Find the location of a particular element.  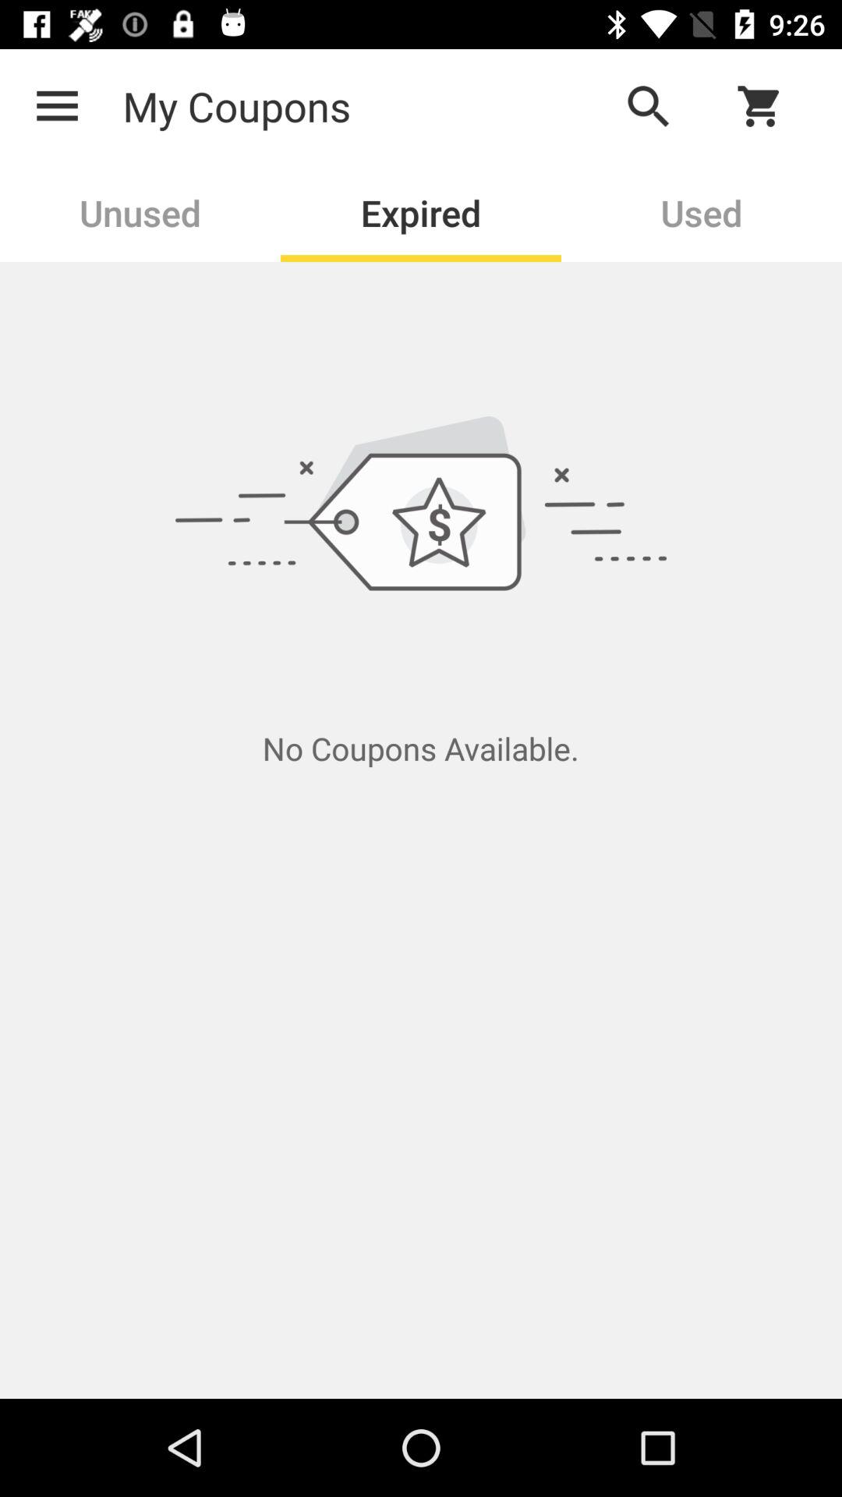

open the icon above the unused is located at coordinates (57, 106).